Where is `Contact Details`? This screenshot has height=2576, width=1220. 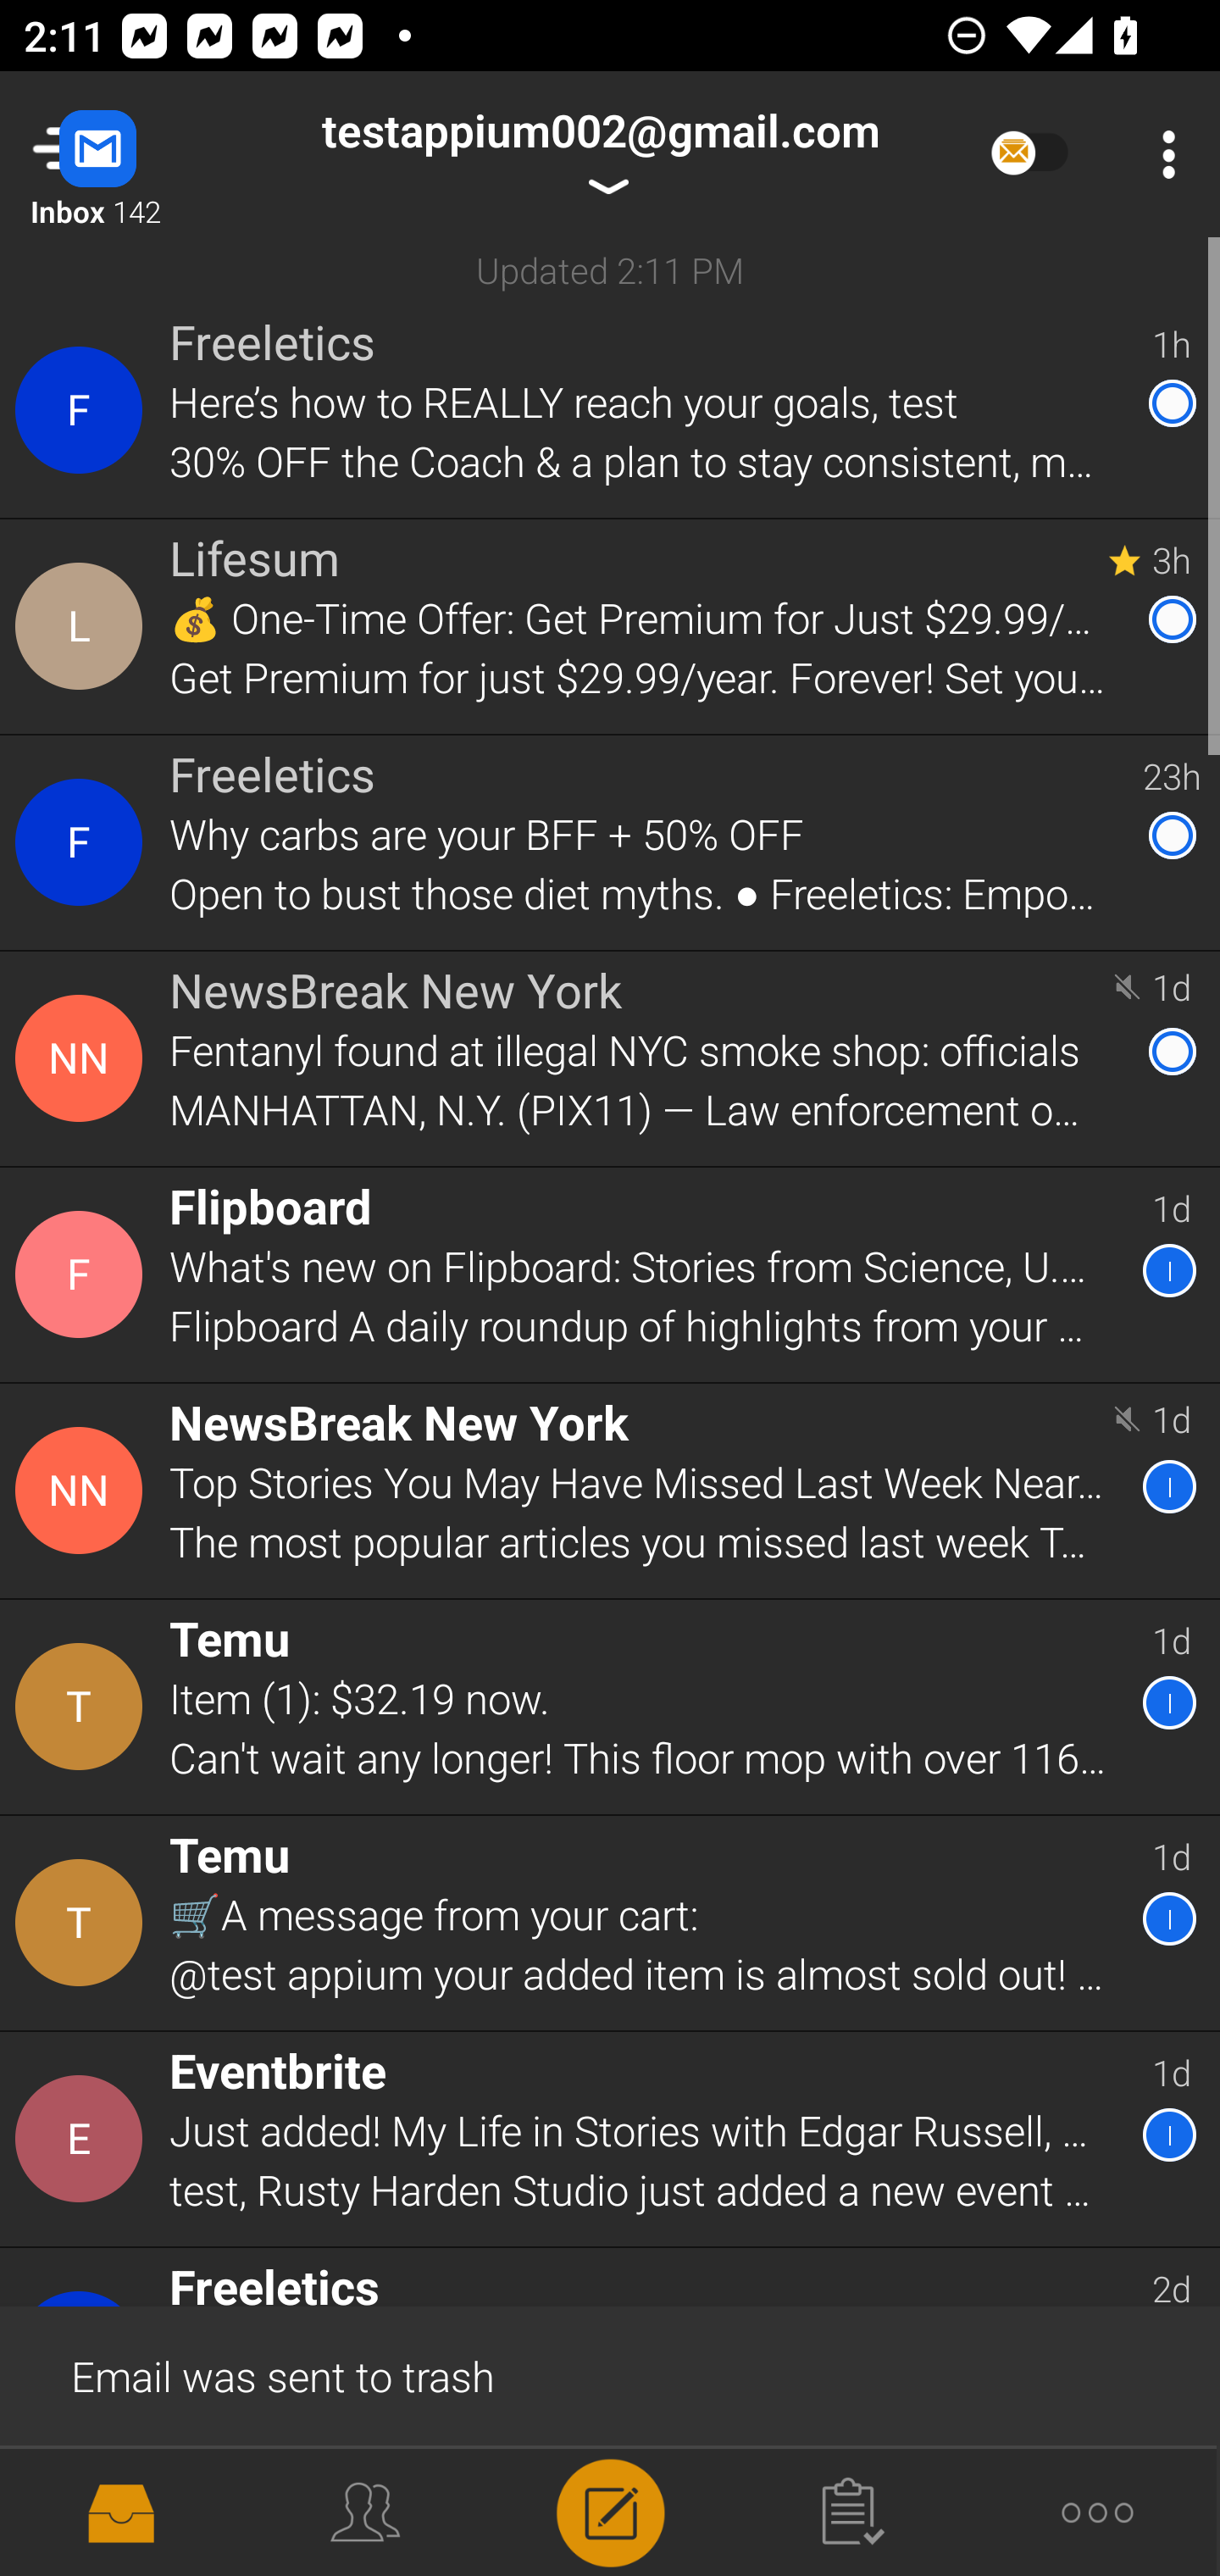
Contact Details is located at coordinates (83, 2139).